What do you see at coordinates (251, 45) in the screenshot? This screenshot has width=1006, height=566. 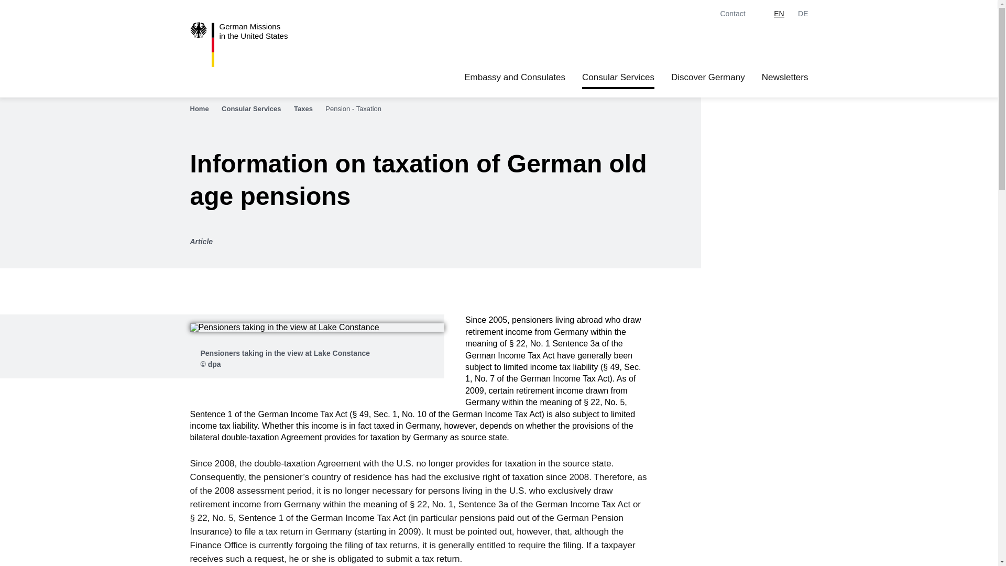 I see `German Missions in the United States` at bounding box center [251, 45].